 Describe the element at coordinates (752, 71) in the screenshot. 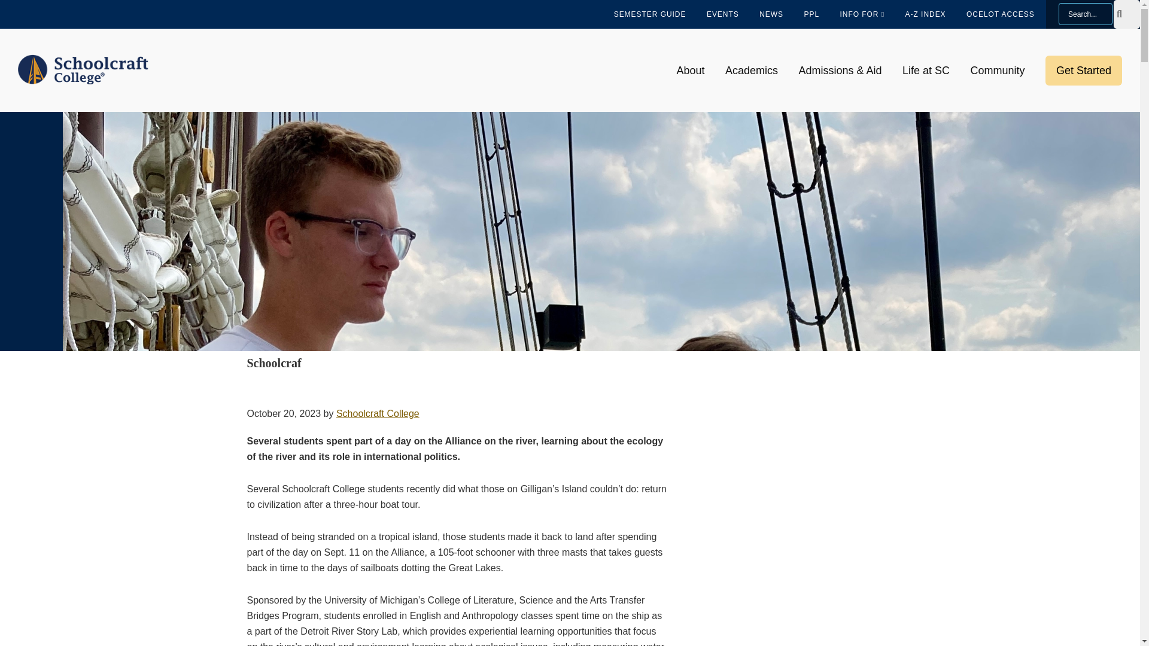

I see `Academics` at that location.